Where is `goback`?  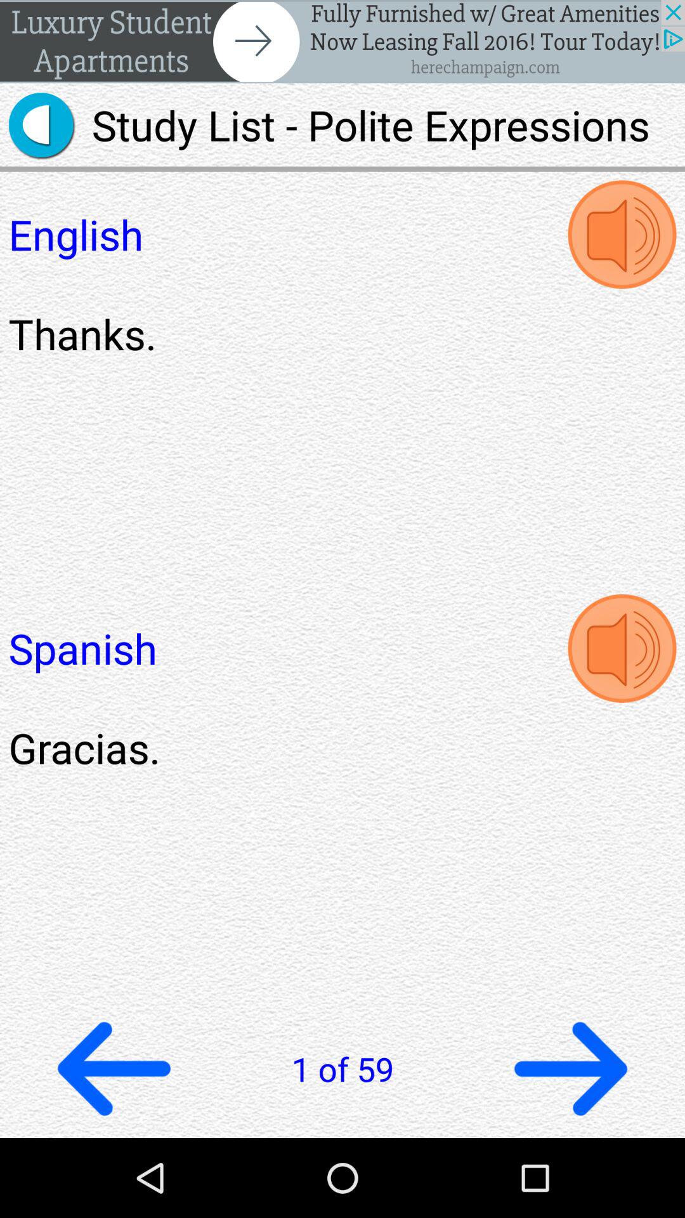
goback is located at coordinates (114, 1068).